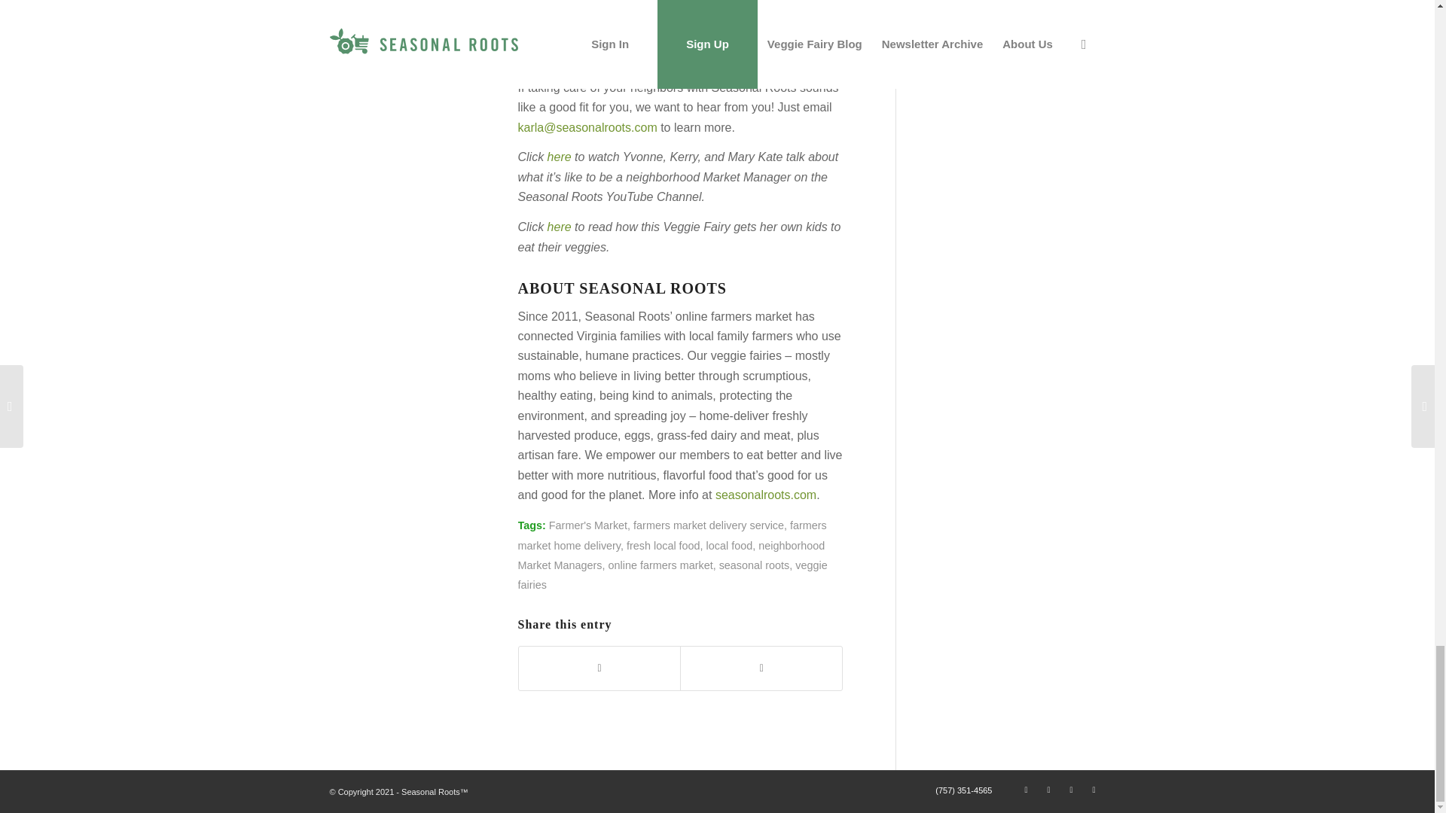  I want to click on here, so click(559, 157).